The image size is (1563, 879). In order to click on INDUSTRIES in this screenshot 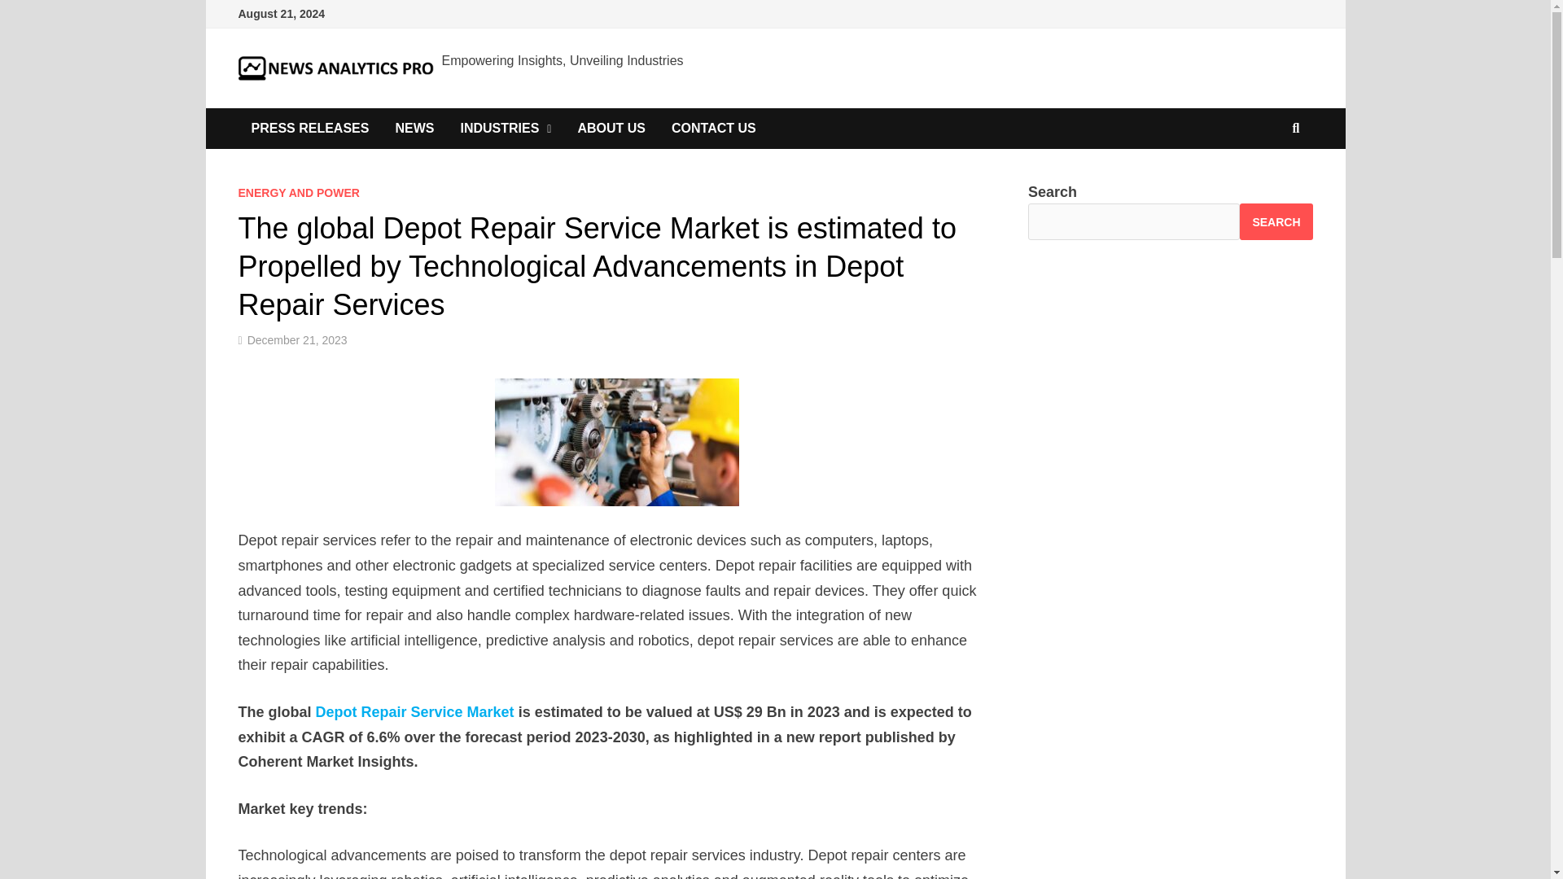, I will do `click(506, 128)`.